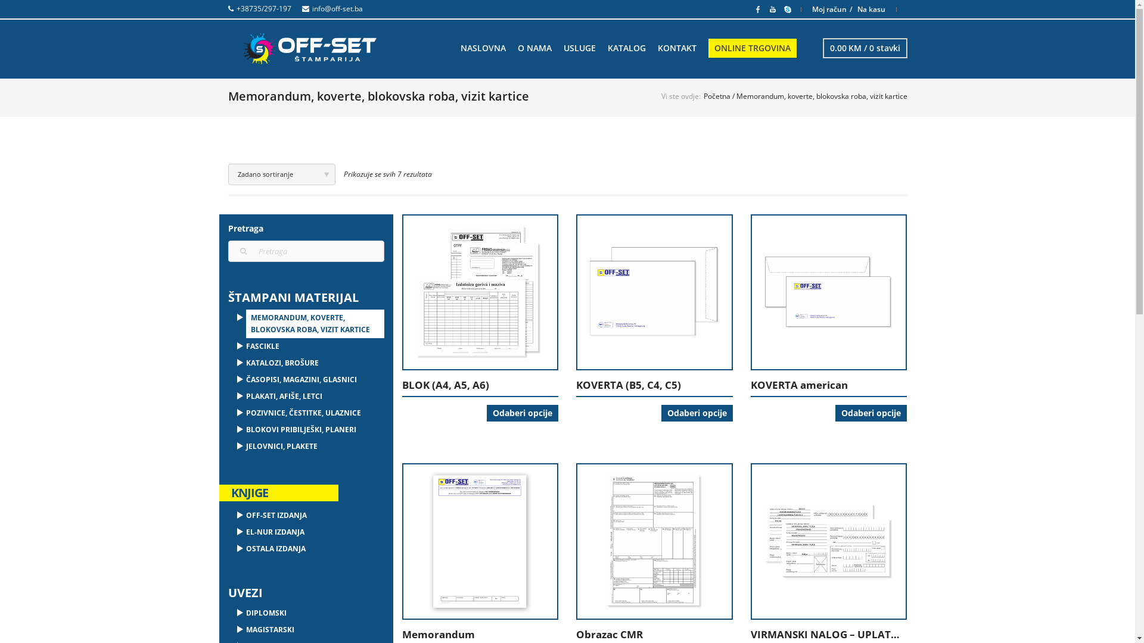 Image resolution: width=1144 pixels, height=643 pixels. I want to click on KONTAKT, so click(677, 49).